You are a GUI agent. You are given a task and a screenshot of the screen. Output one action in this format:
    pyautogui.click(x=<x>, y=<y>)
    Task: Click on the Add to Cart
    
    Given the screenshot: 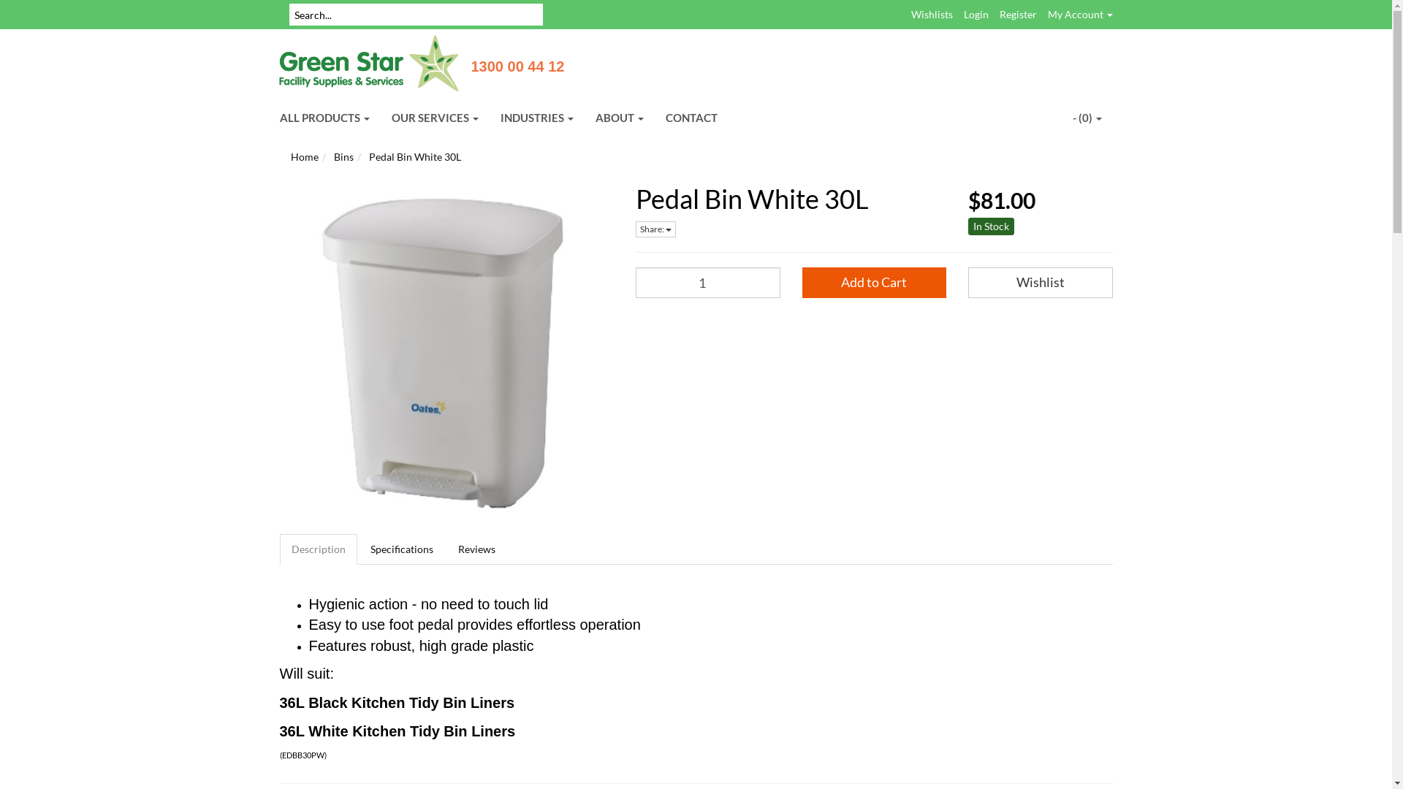 What is the action you would take?
    pyautogui.click(x=875, y=283)
    